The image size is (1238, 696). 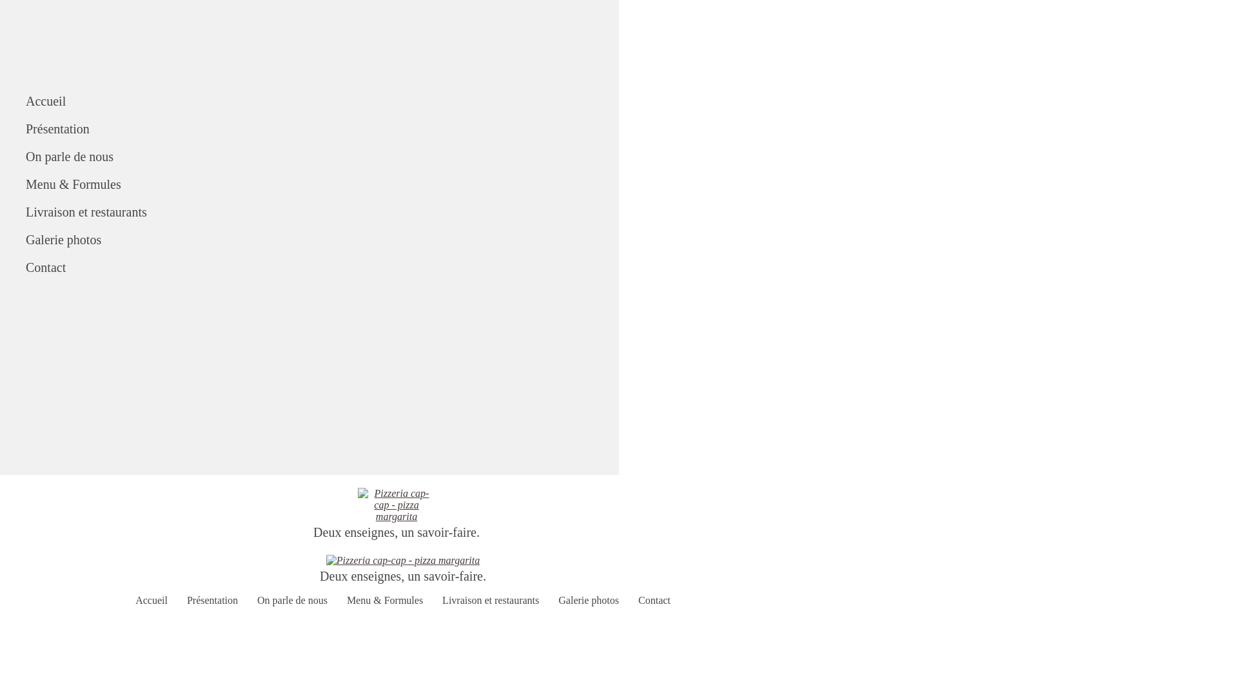 I want to click on Menu & Formules, so click(x=335, y=184).